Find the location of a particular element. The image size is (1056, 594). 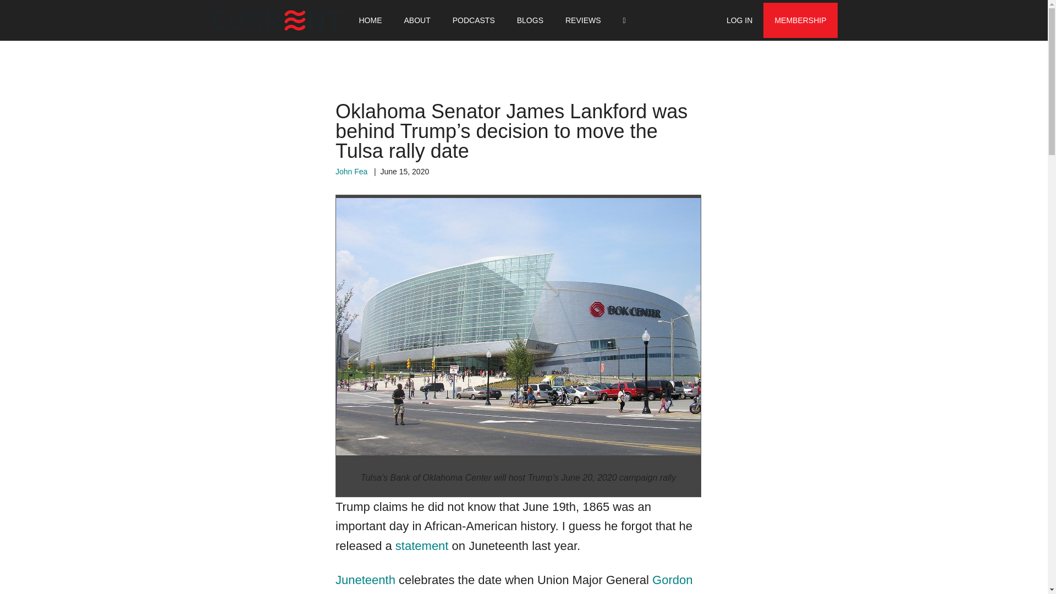

Juneteenth is located at coordinates (365, 580).